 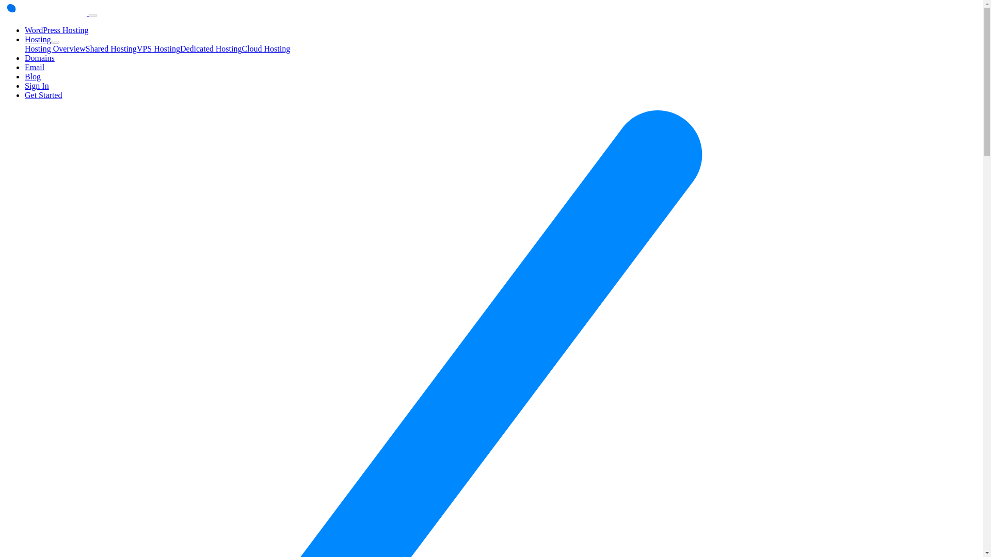 I want to click on Cloud Hosting, so click(x=266, y=48).